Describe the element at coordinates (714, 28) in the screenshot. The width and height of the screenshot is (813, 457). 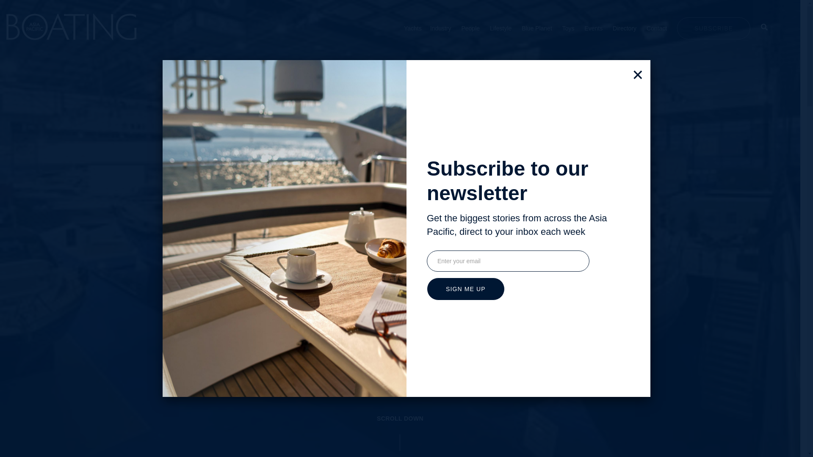
I see `SUBSCRIBE` at that location.